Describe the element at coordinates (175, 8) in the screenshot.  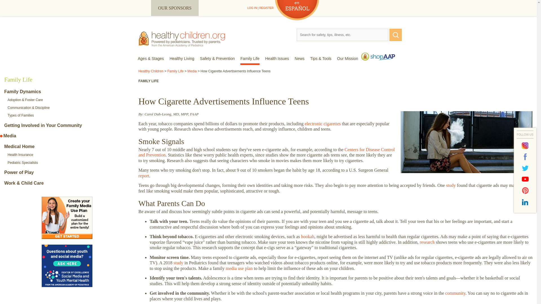
I see `OUR SPONSORS` at that location.